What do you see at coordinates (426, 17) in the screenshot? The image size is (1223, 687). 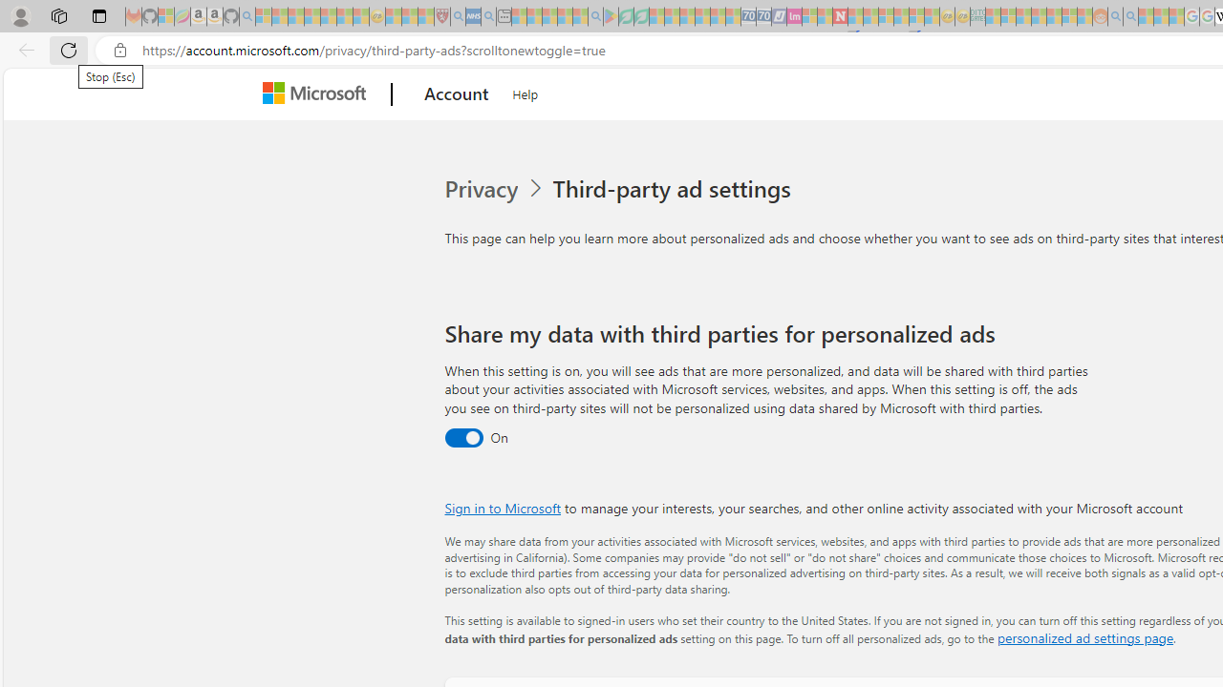 I see `Local - MSN - Sleeping` at bounding box center [426, 17].